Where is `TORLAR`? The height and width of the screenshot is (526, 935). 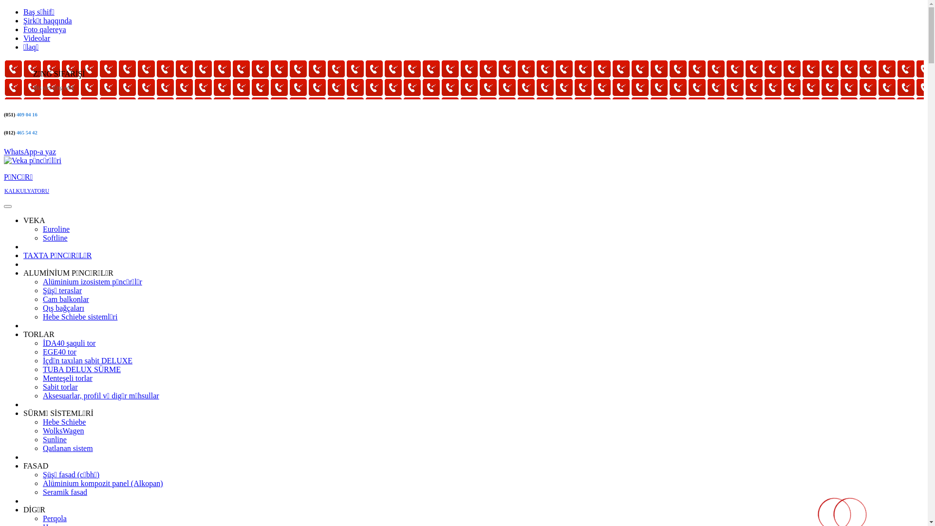
TORLAR is located at coordinates (39, 334).